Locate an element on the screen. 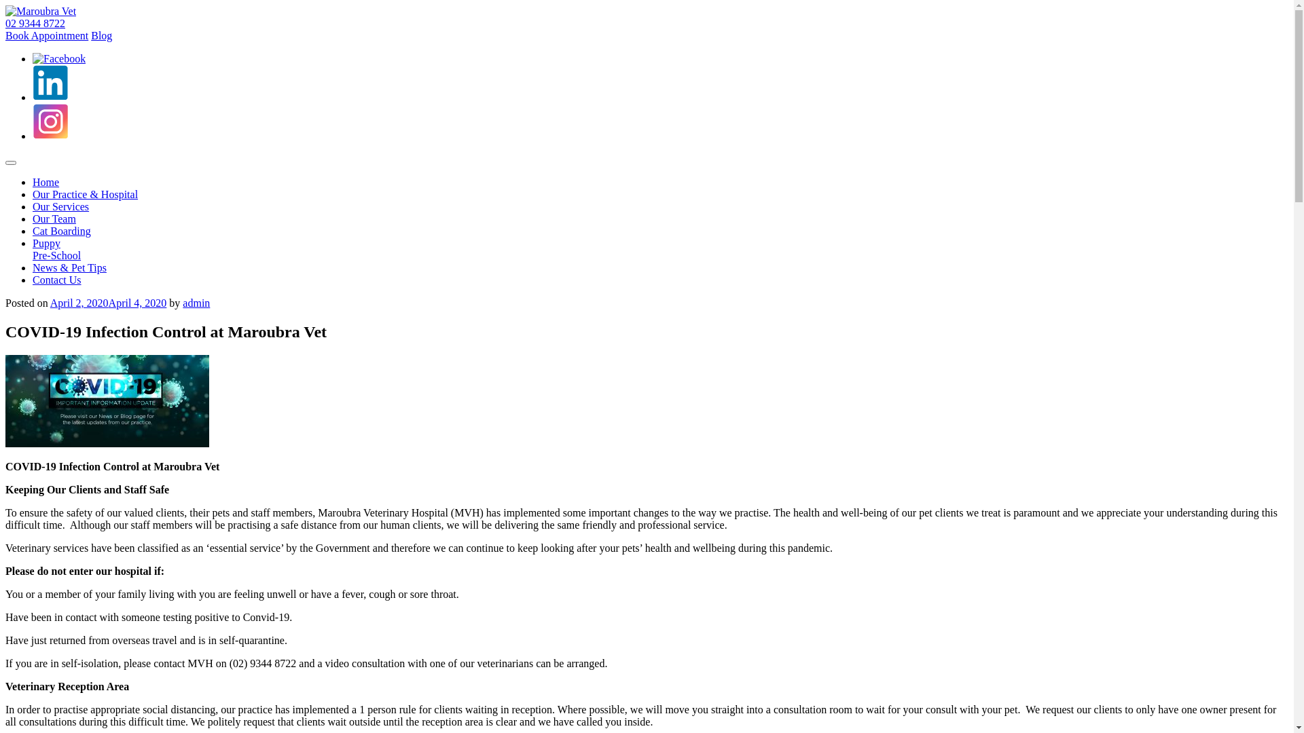  Home is located at coordinates (46, 182).